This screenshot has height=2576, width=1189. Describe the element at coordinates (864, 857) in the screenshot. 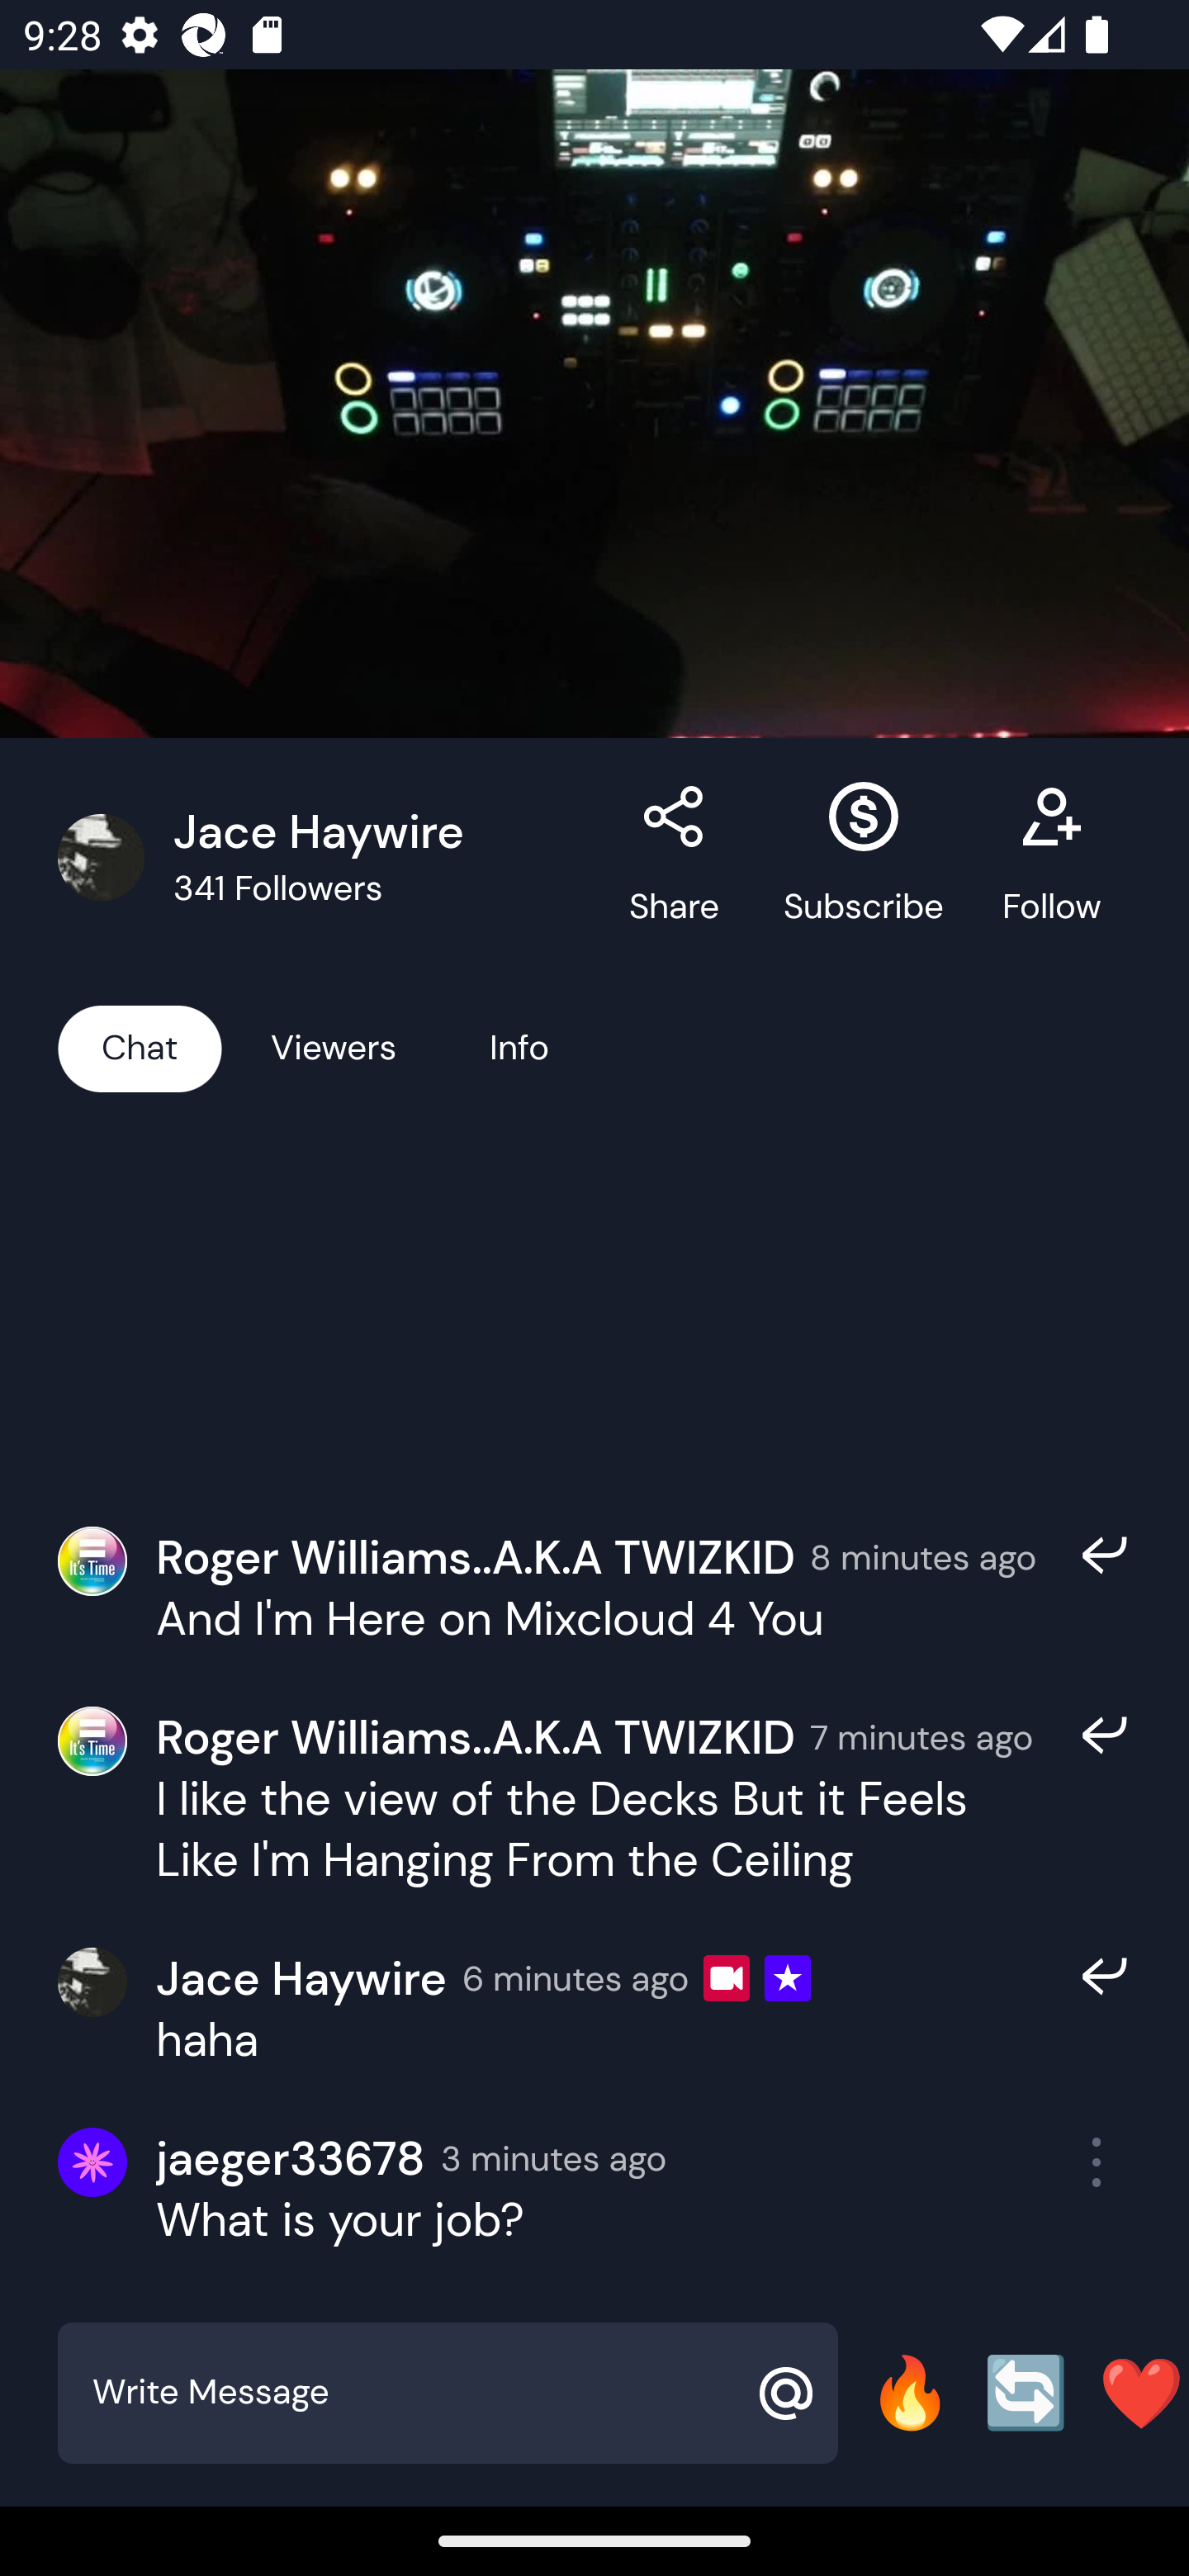

I see `Subscribe` at that location.